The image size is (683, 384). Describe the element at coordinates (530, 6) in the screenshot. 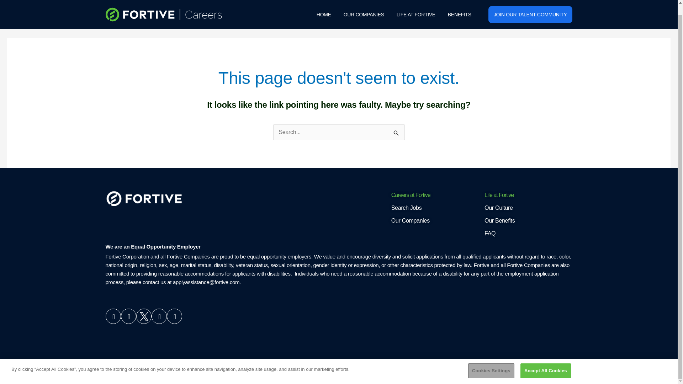

I see `JOIN OUR TALENT COMMUNITY` at that location.